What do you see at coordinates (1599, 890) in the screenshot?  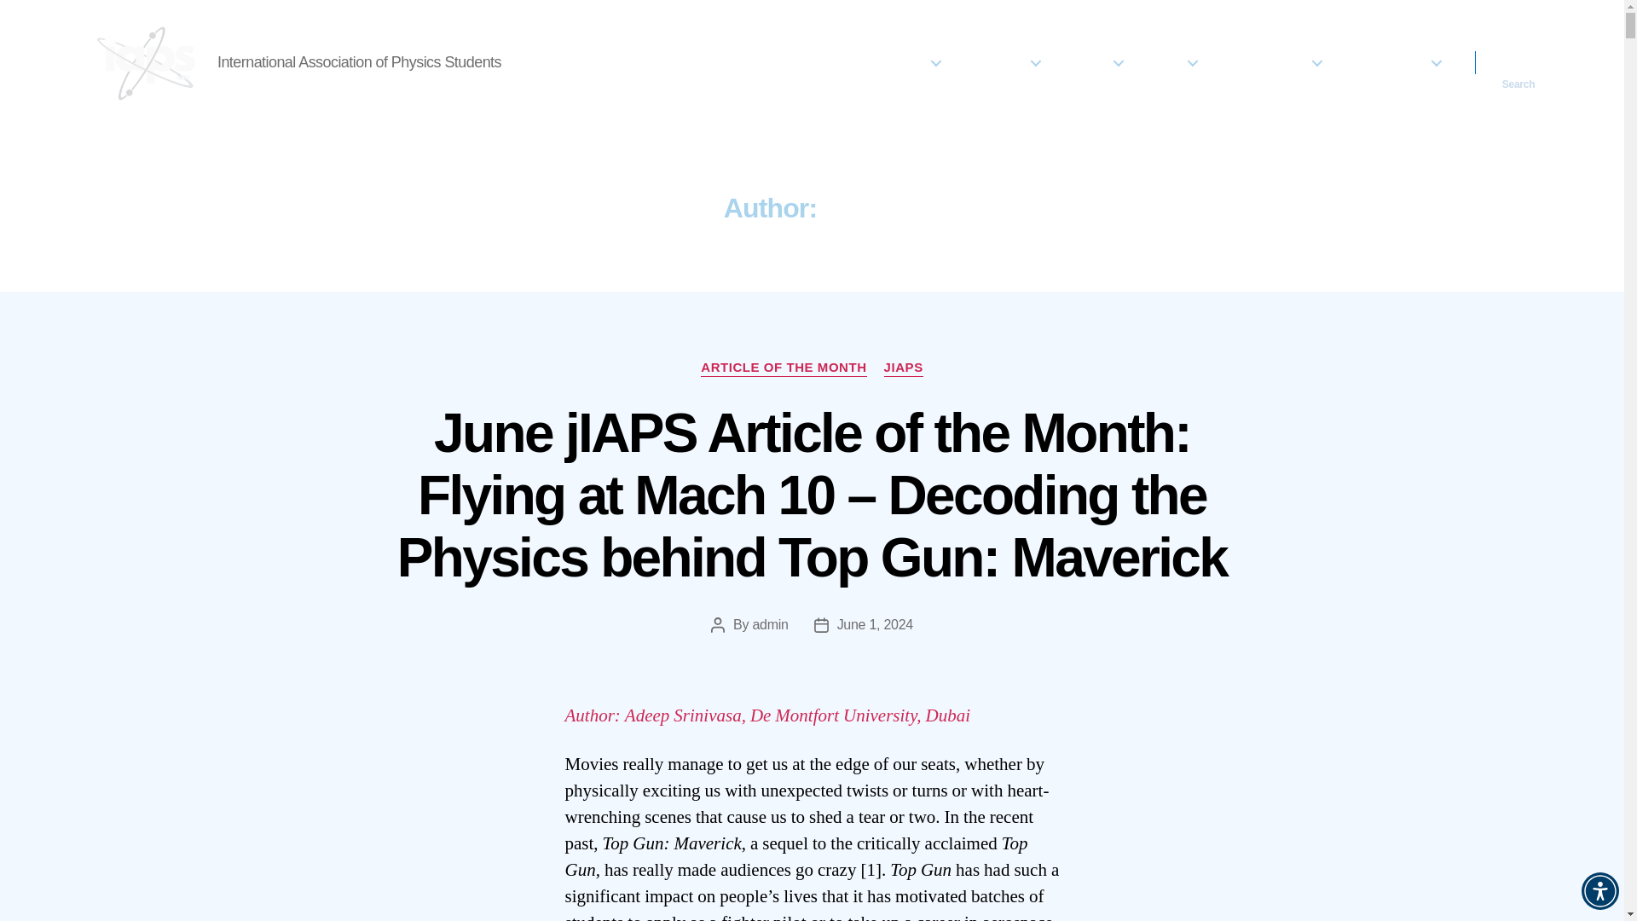 I see `Accessibility Menu` at bounding box center [1599, 890].